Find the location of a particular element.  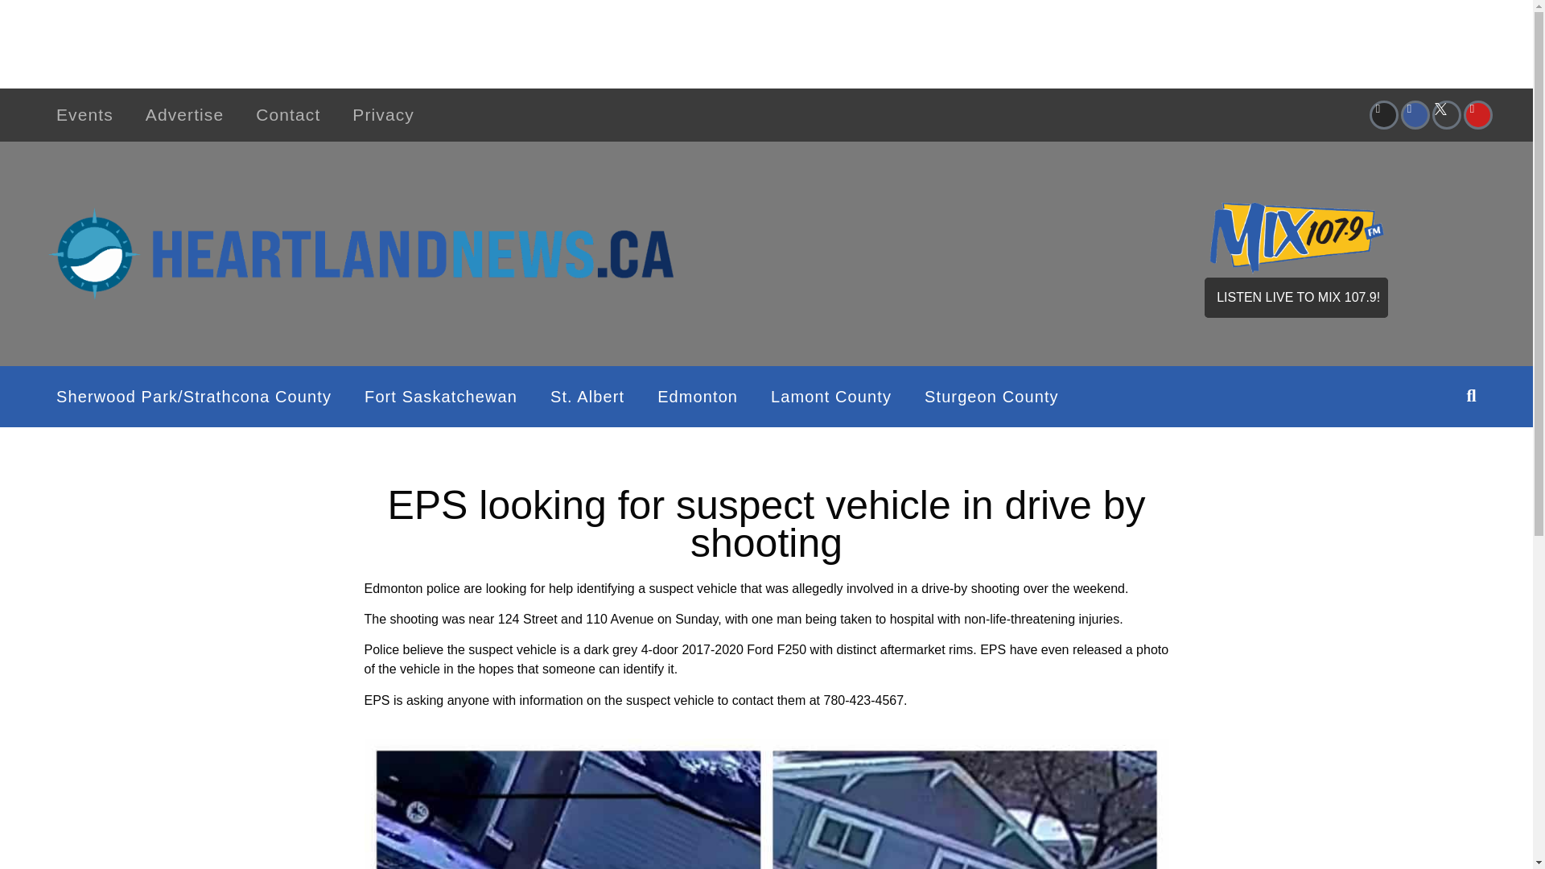

Fort Saskatchewan is located at coordinates (441, 396).